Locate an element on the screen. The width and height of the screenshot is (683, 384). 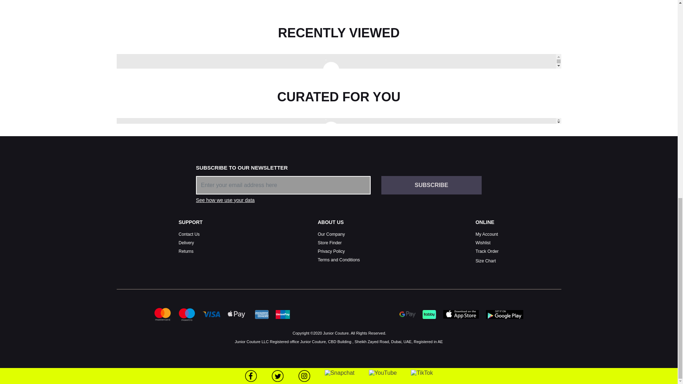
Go to Contact Us is located at coordinates (189, 234).